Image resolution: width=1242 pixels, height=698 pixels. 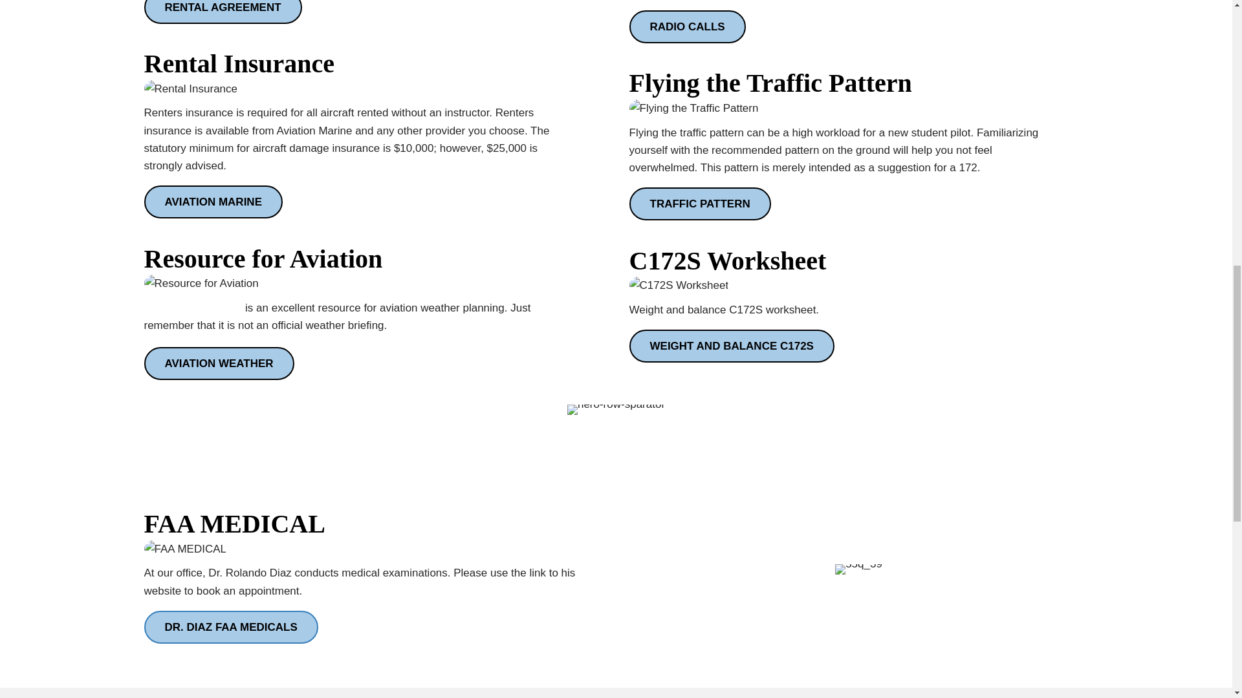 I want to click on RADIO CALLS, so click(x=687, y=26).